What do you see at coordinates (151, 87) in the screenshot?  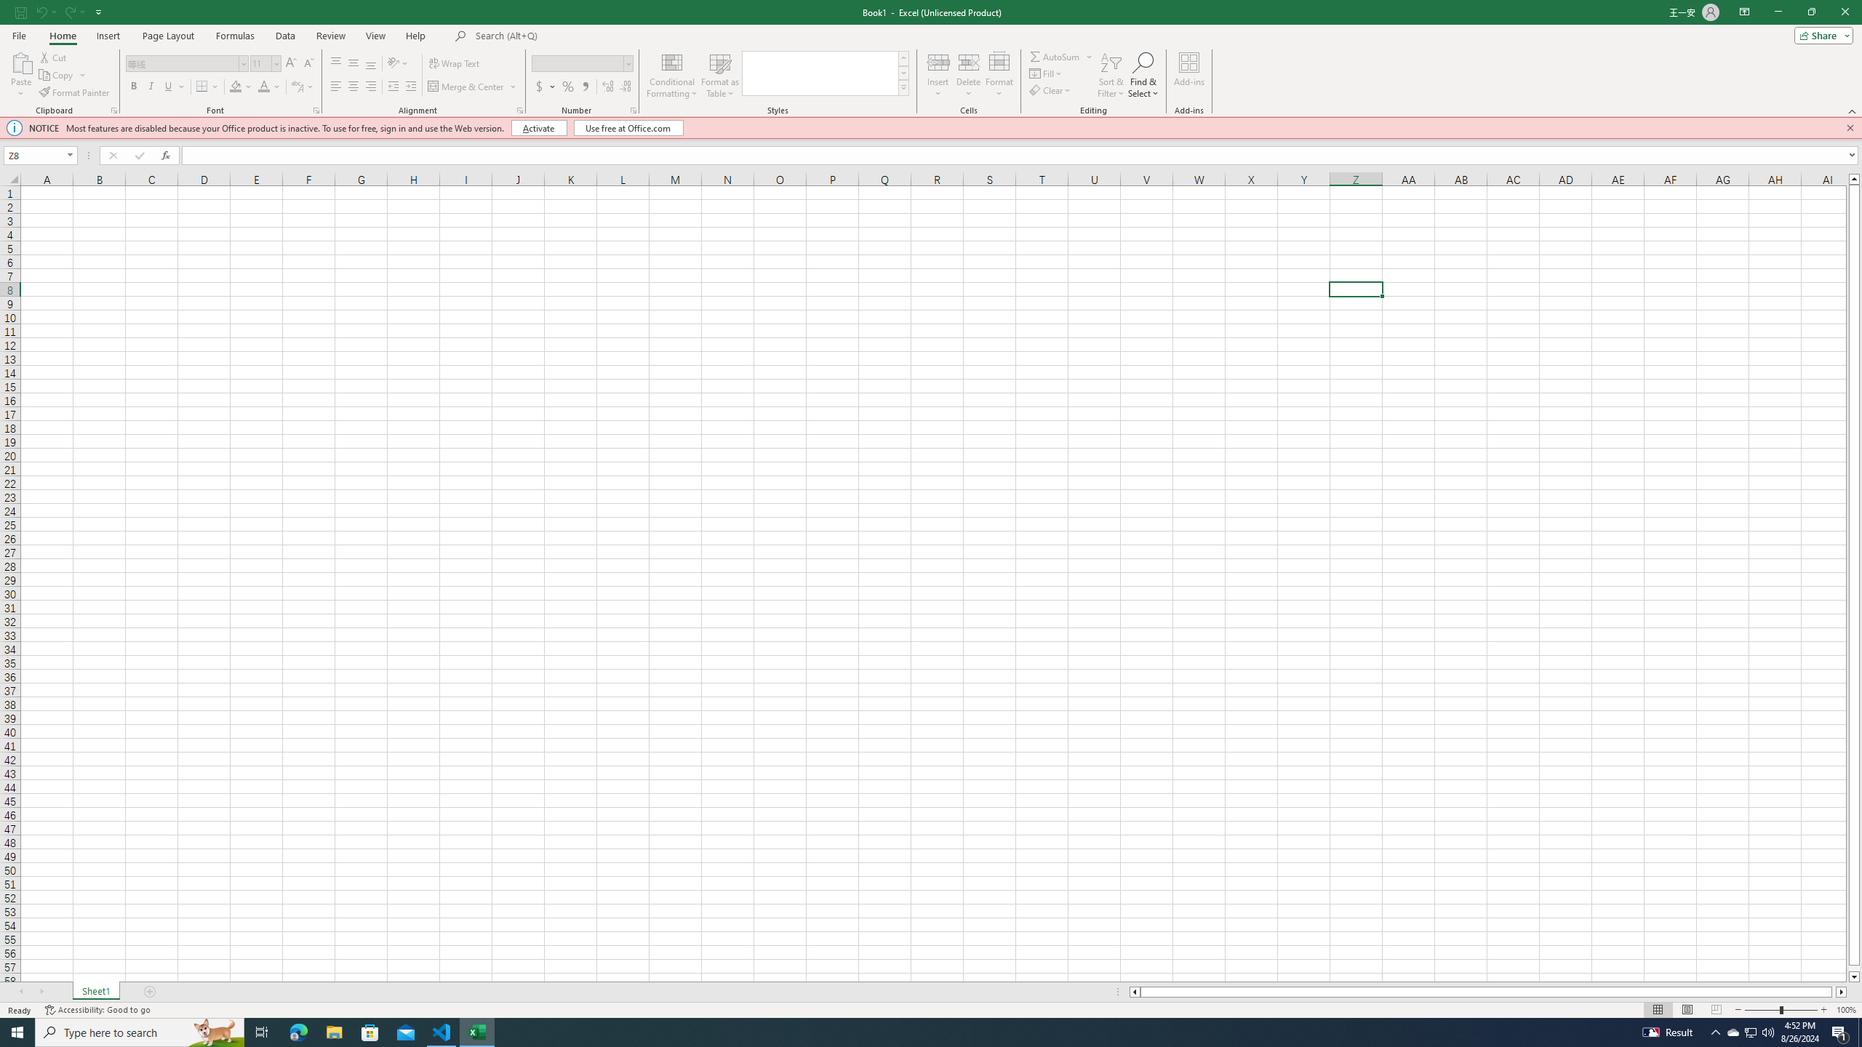 I see `Italic` at bounding box center [151, 87].